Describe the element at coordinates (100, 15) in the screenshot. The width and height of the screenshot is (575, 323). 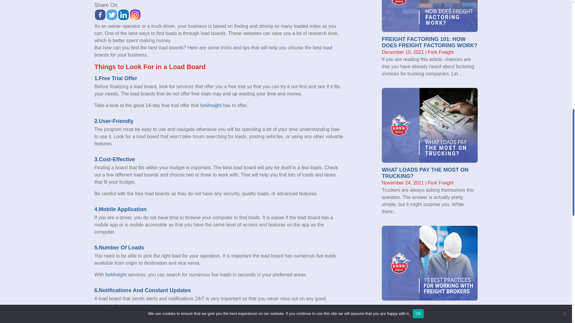
I see `Facebook` at that location.